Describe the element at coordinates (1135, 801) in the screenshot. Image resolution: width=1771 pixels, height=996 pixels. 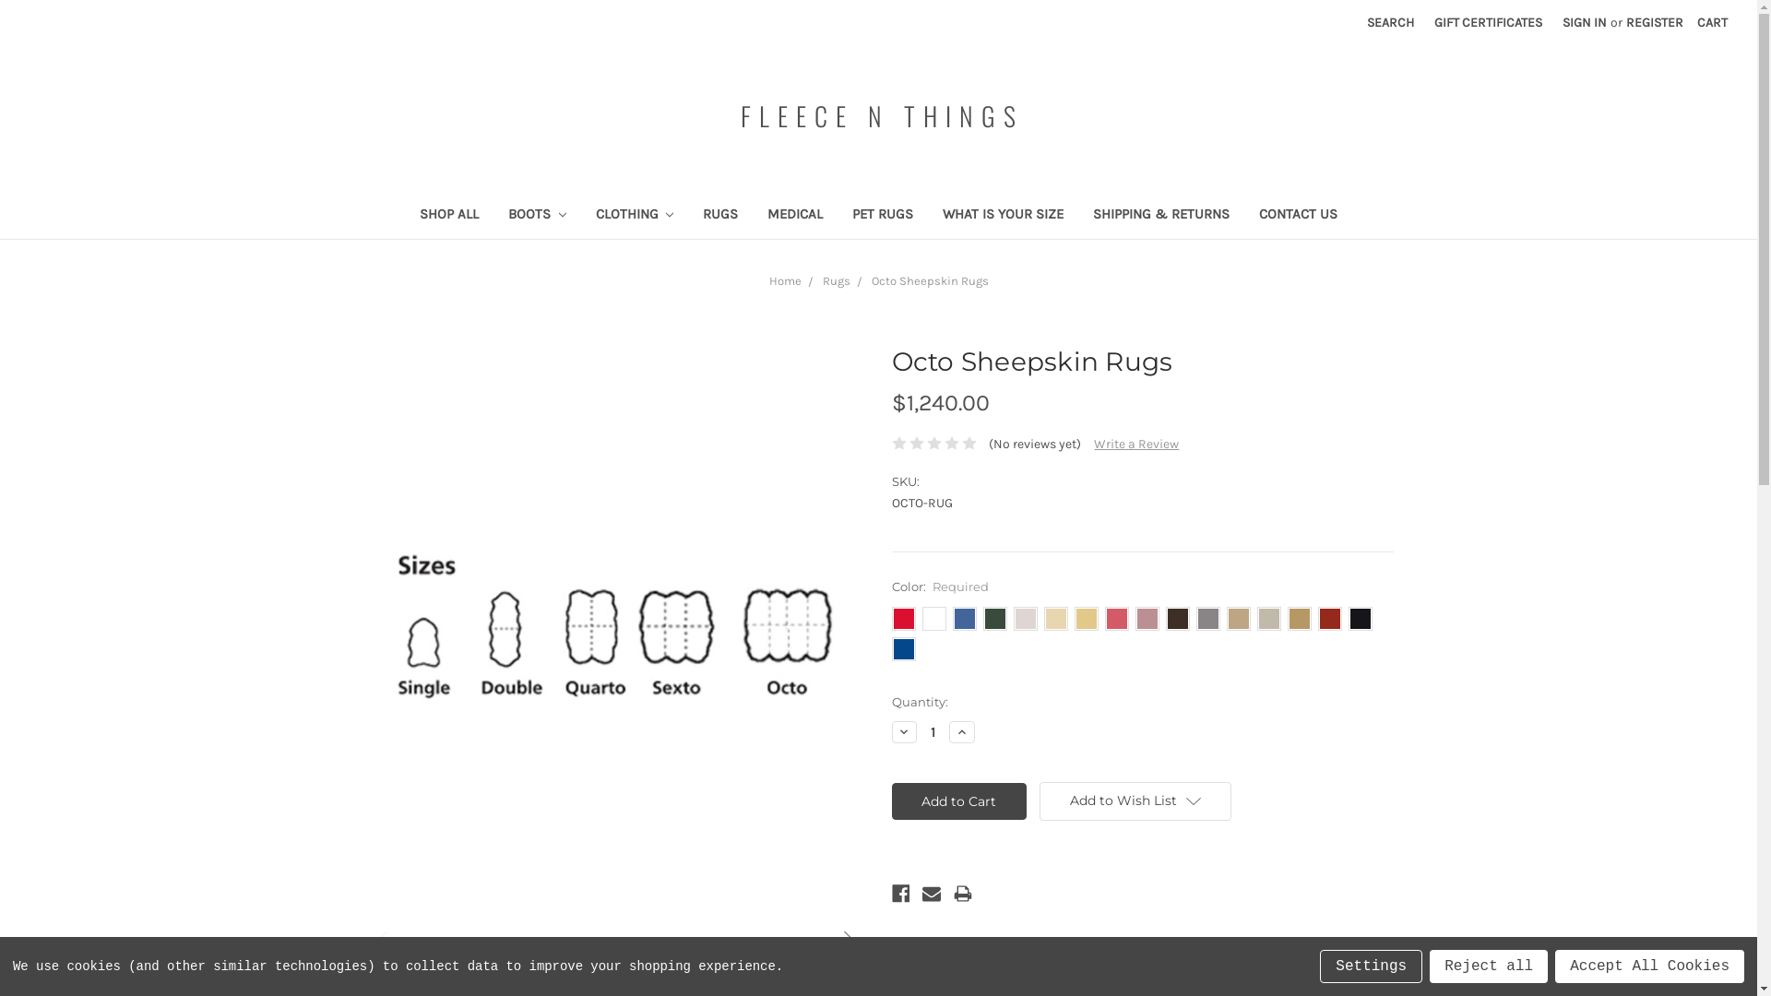
I see `Add to Wish List` at that location.